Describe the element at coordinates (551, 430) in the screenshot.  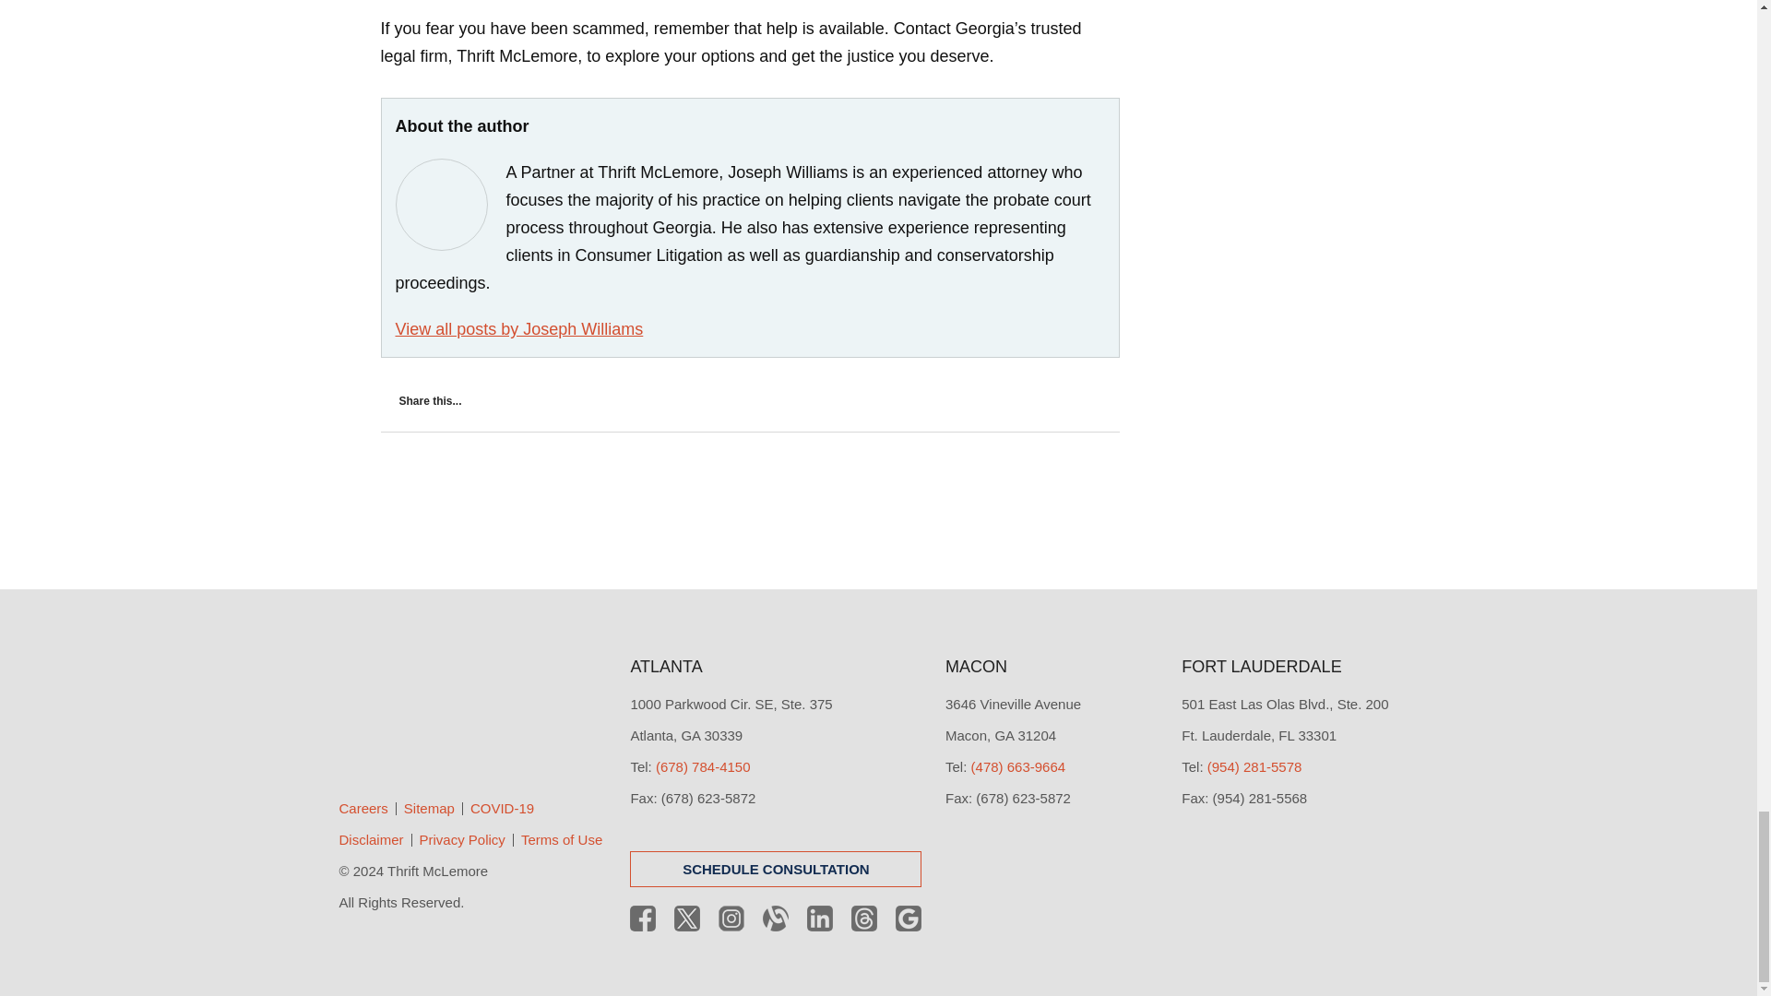
I see `linkedin` at that location.